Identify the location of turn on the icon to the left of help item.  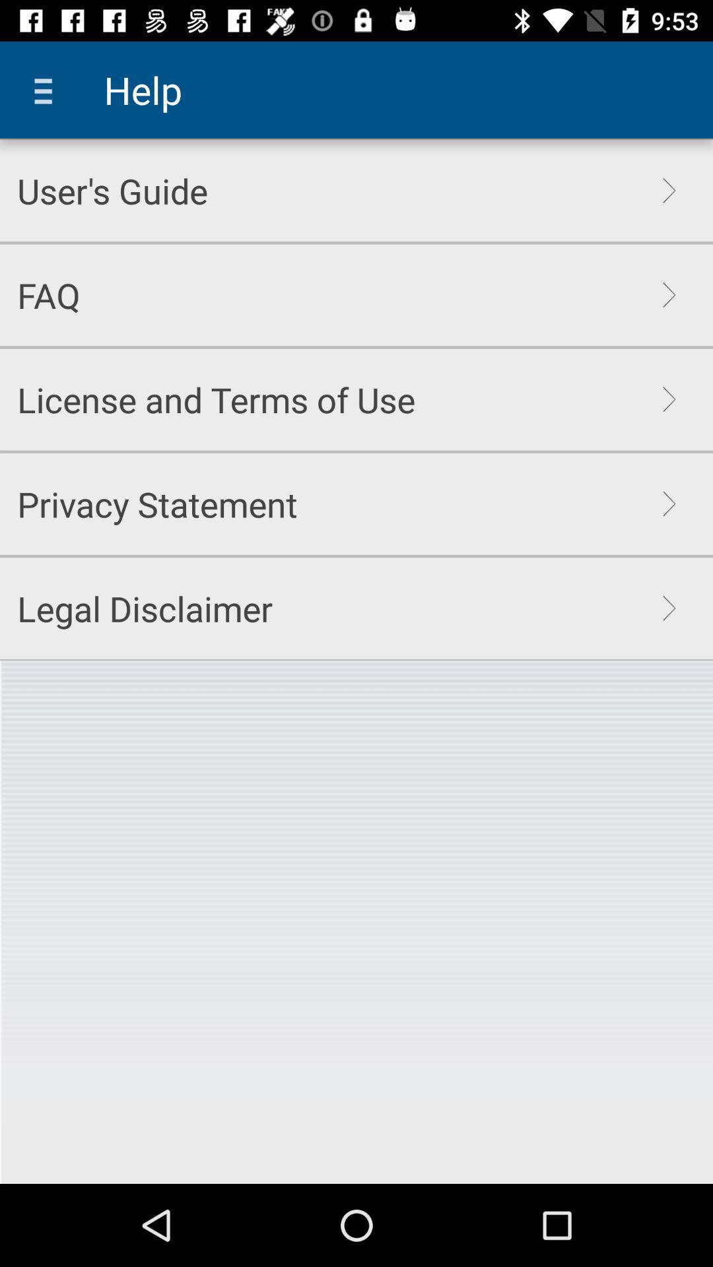
(48, 90).